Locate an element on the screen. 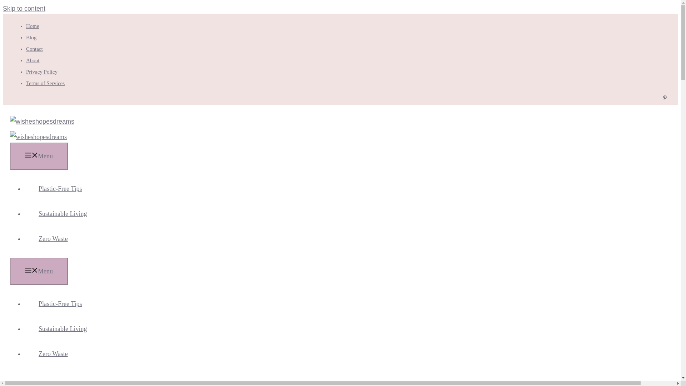 The height and width of the screenshot is (386, 686). Menu is located at coordinates (39, 156).